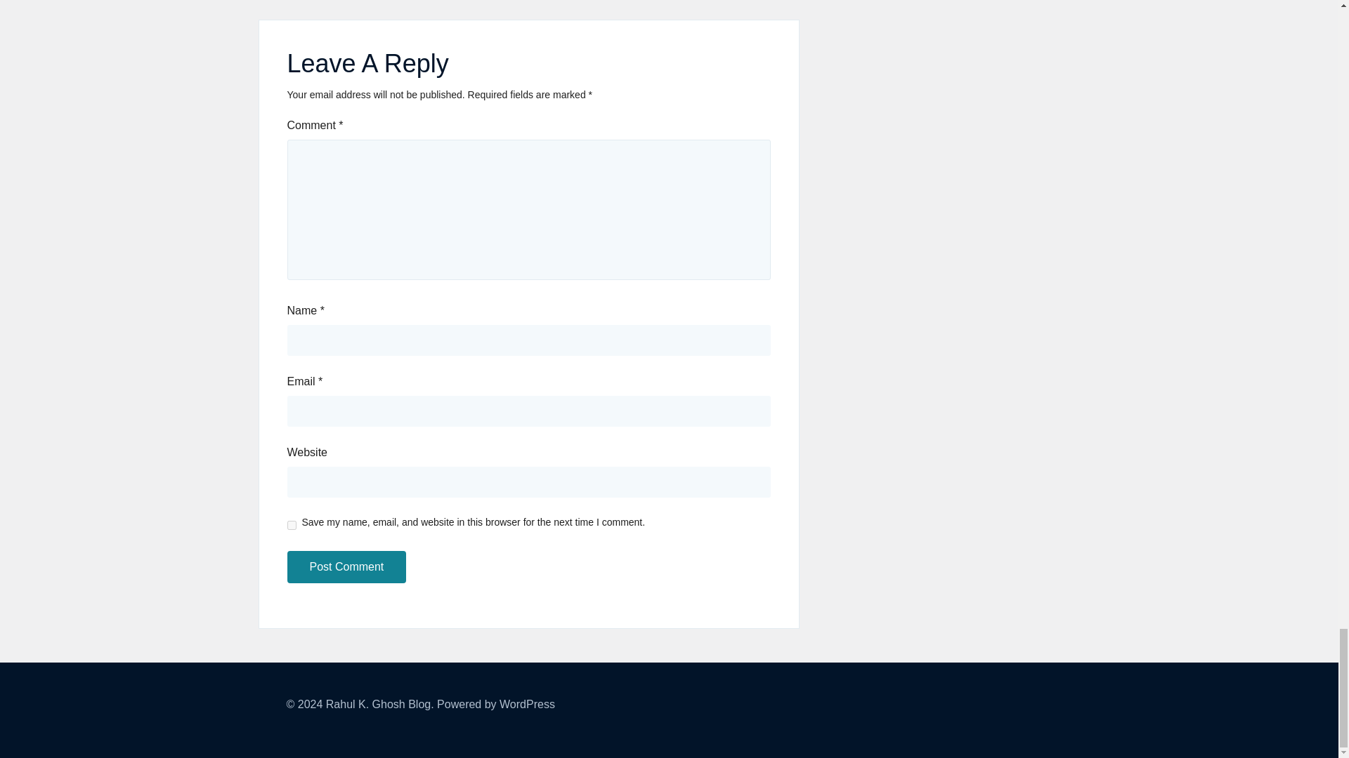  What do you see at coordinates (496, 703) in the screenshot?
I see `Powered by WordPress` at bounding box center [496, 703].